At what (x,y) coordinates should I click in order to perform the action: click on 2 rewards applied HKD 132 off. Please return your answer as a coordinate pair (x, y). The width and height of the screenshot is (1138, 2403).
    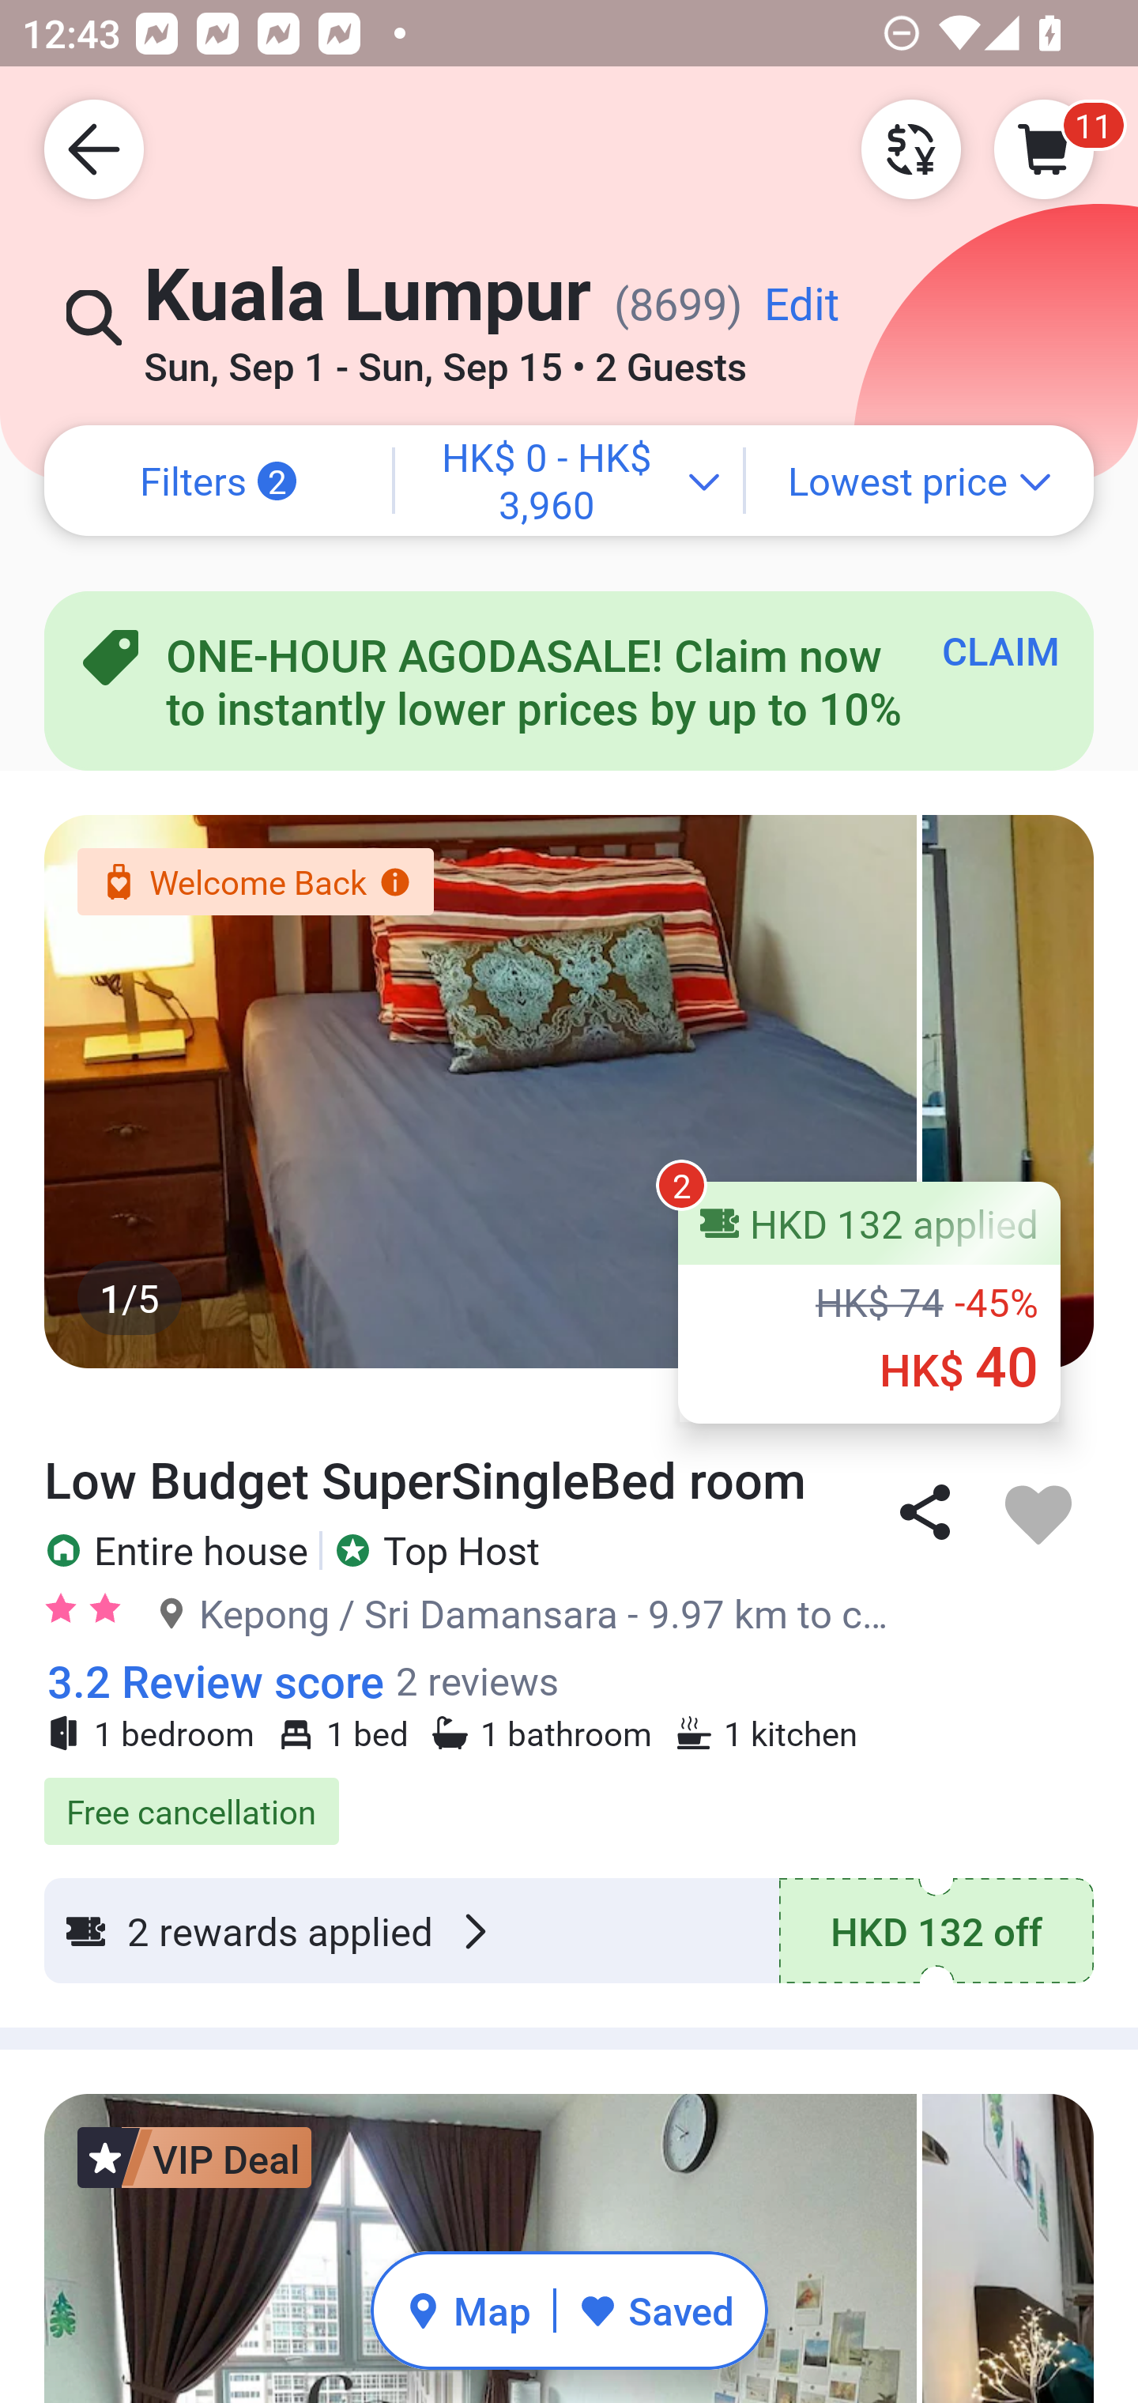
    Looking at the image, I should click on (569, 1930).